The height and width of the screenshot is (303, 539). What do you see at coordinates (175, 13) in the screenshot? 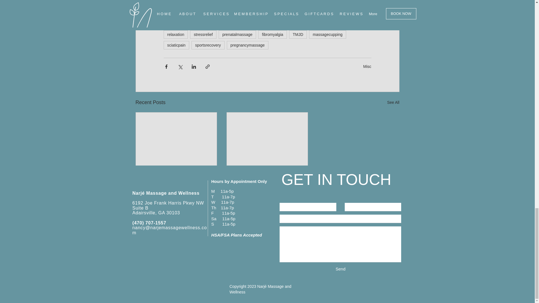
I see `massage` at bounding box center [175, 13].